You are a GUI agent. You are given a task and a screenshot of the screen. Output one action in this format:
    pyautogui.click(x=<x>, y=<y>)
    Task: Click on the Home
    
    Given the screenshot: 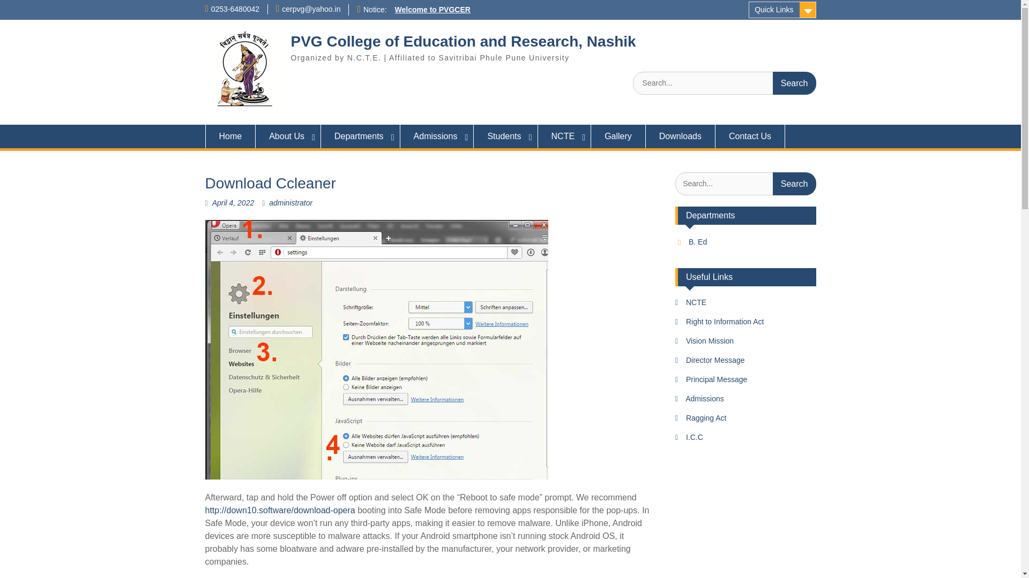 What is the action you would take?
    pyautogui.click(x=230, y=136)
    